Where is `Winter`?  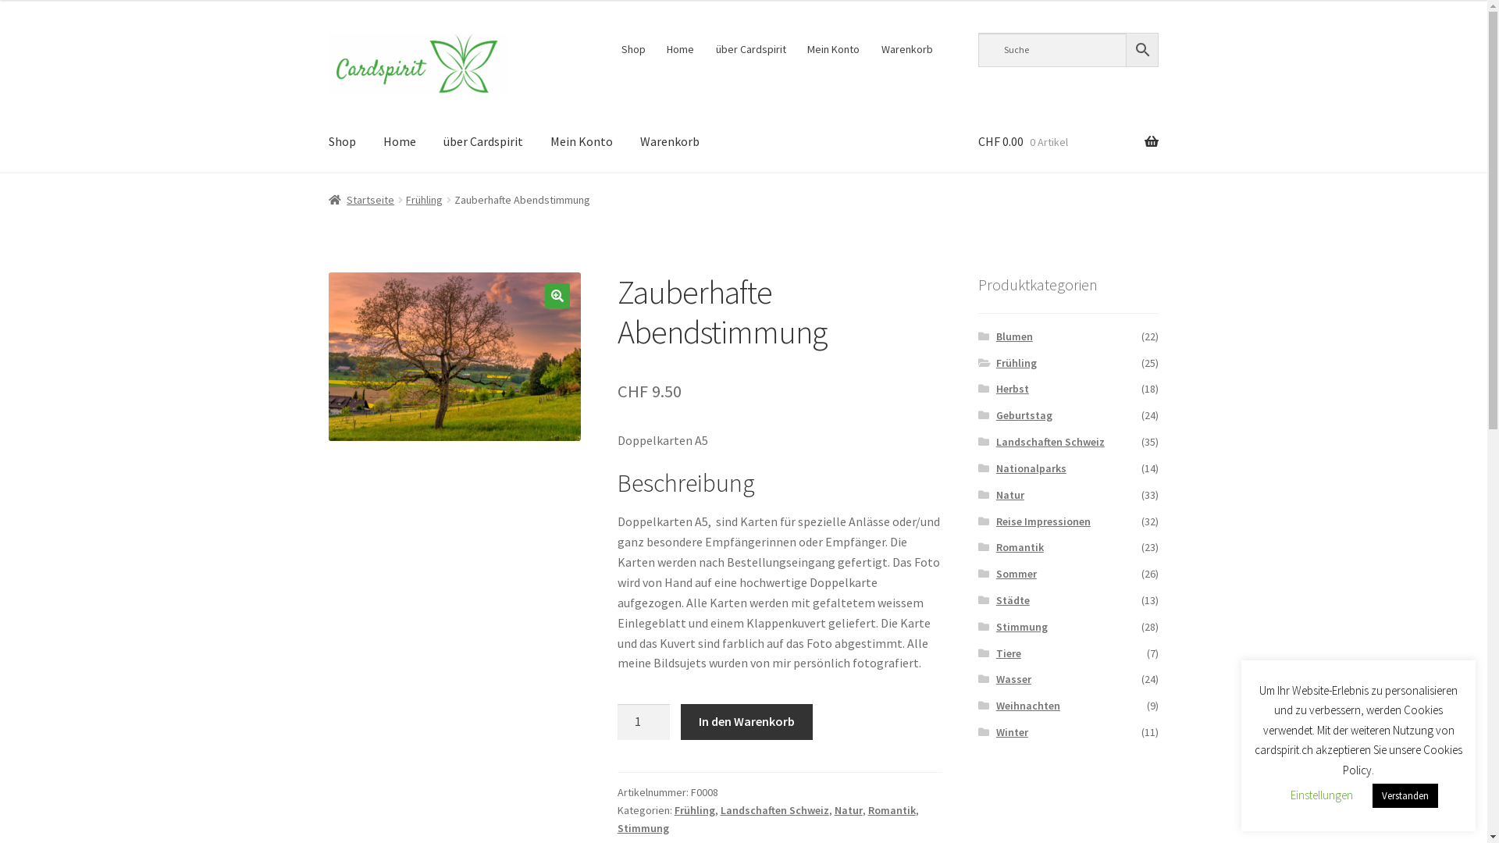
Winter is located at coordinates (1012, 732).